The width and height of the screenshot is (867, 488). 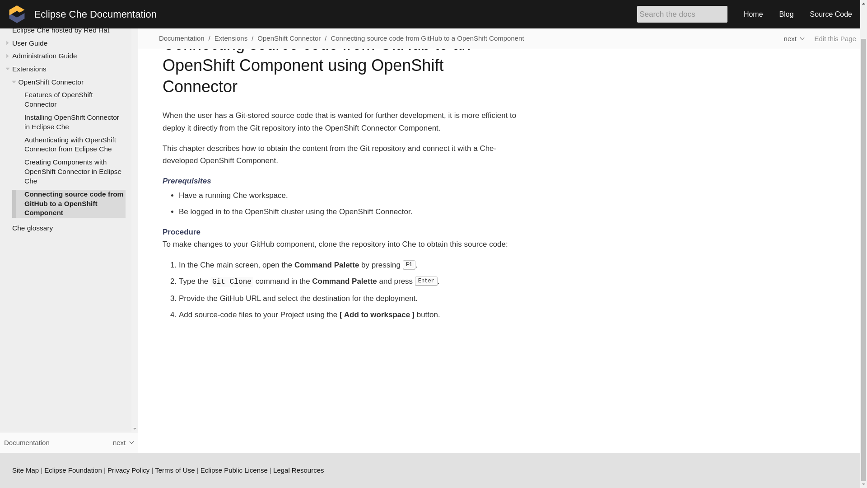 I want to click on Introduction to Che, so click(x=42, y=17).